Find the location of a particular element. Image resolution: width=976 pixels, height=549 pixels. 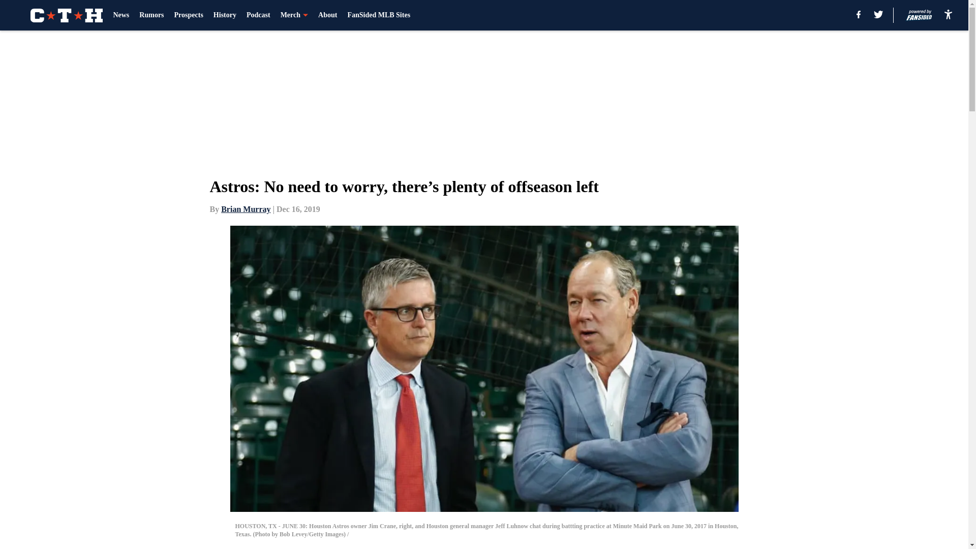

About is located at coordinates (327, 15).